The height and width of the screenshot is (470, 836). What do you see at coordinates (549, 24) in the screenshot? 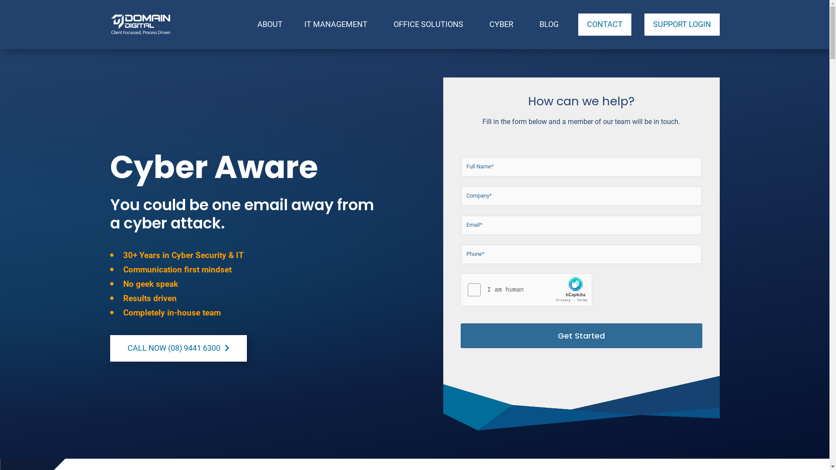
I see `BLOG` at bounding box center [549, 24].